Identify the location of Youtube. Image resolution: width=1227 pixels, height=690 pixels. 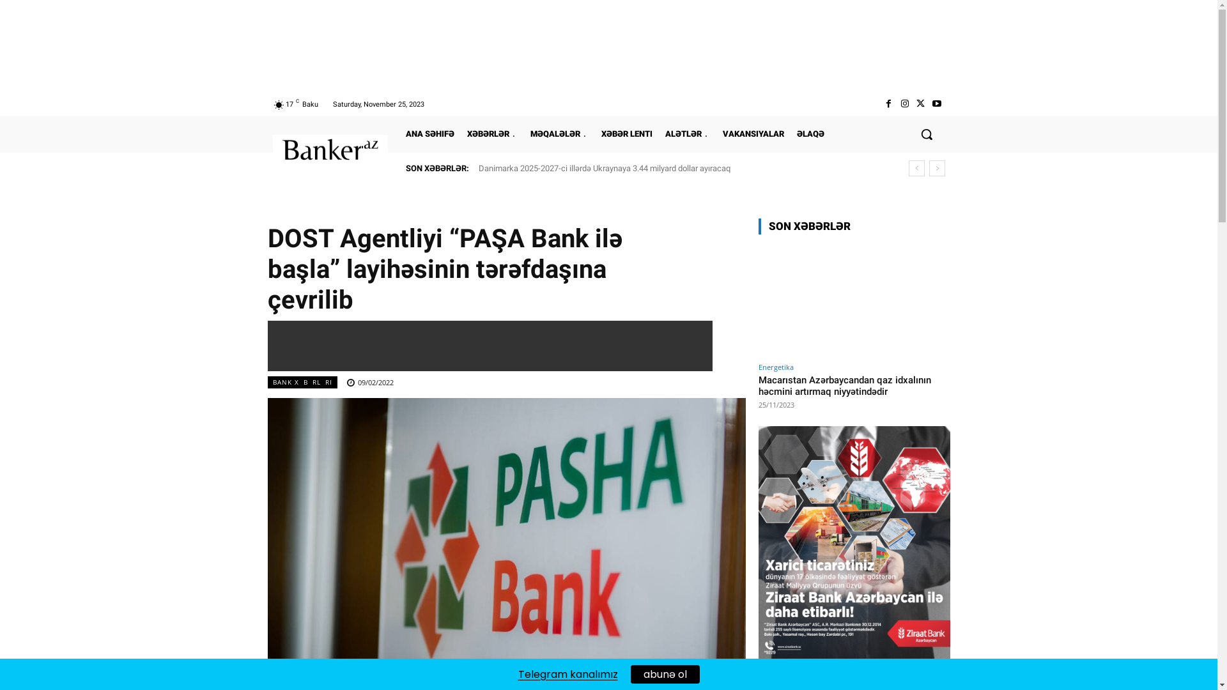
(937, 105).